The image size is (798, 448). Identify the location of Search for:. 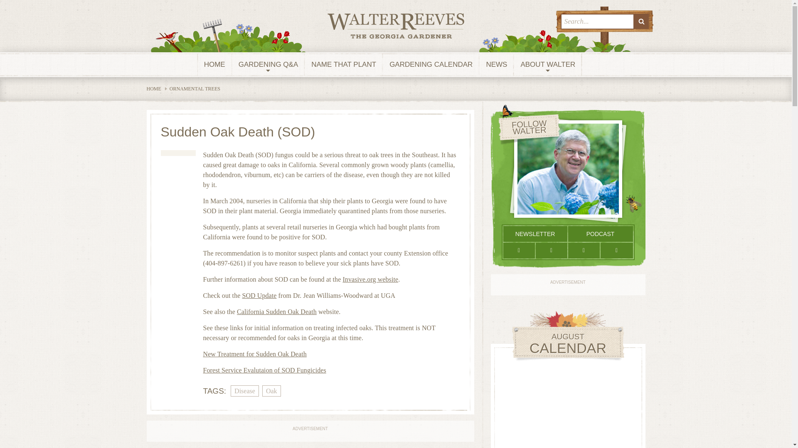
(597, 22).